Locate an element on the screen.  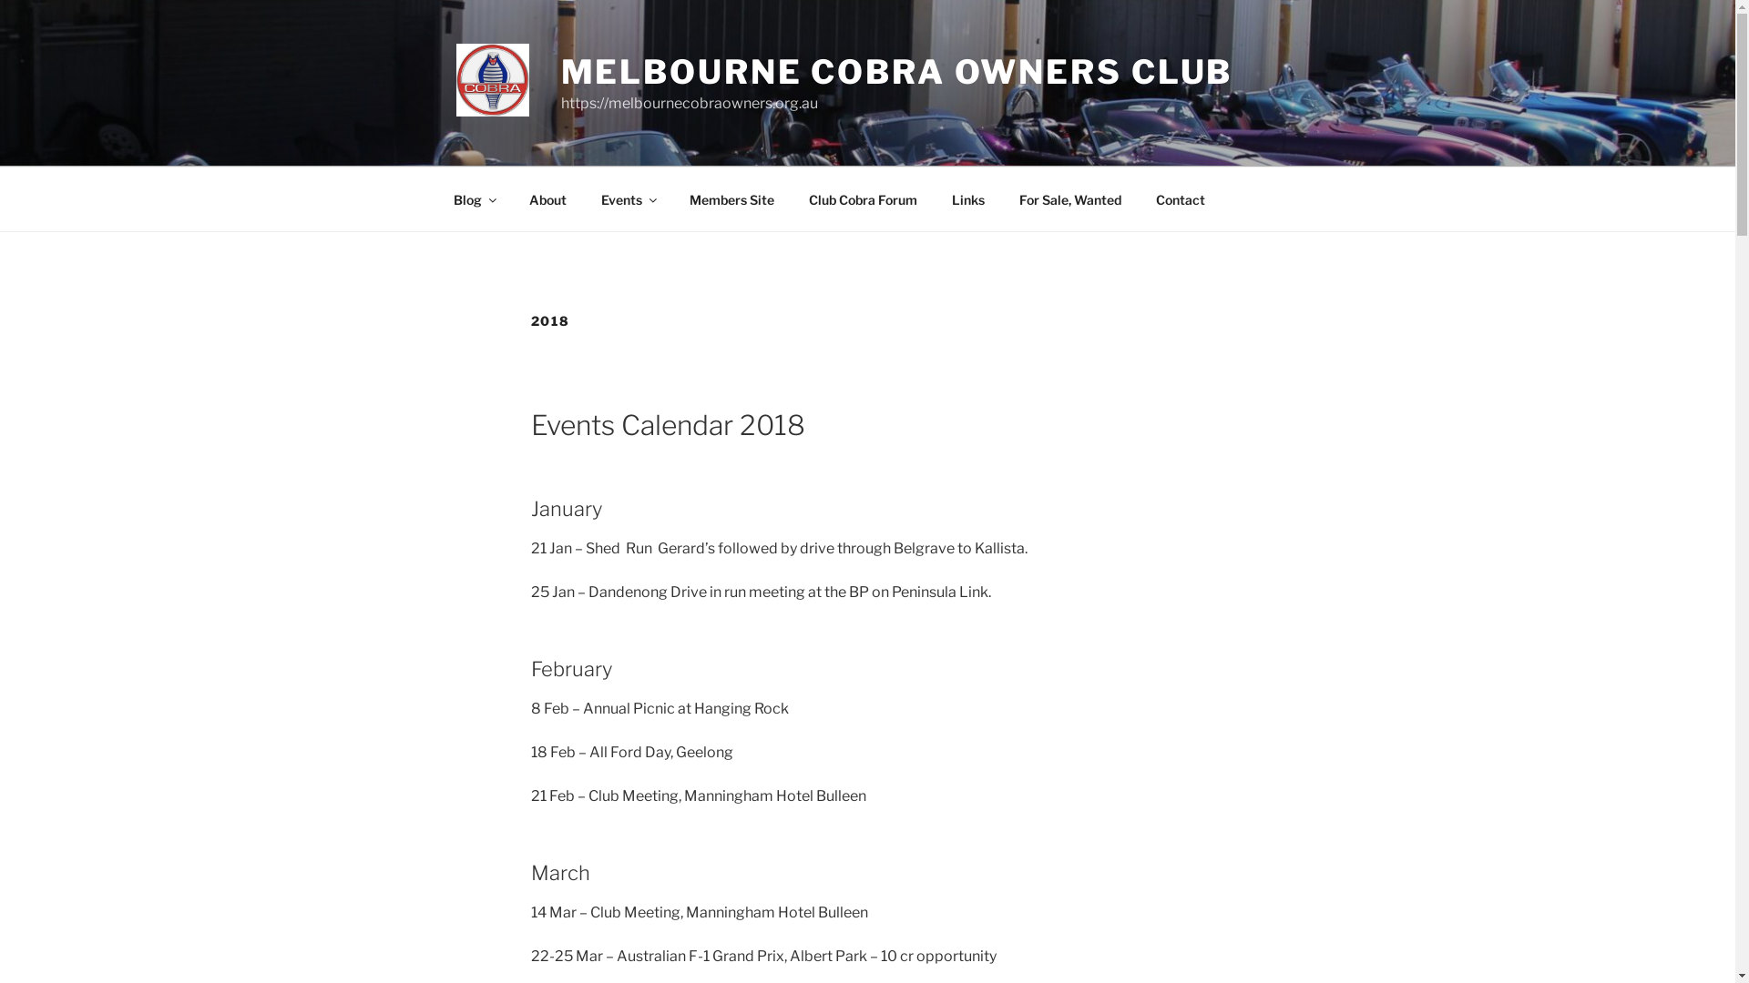
MELBOURNE COBRA OWNERS CLUB is located at coordinates (897, 72).